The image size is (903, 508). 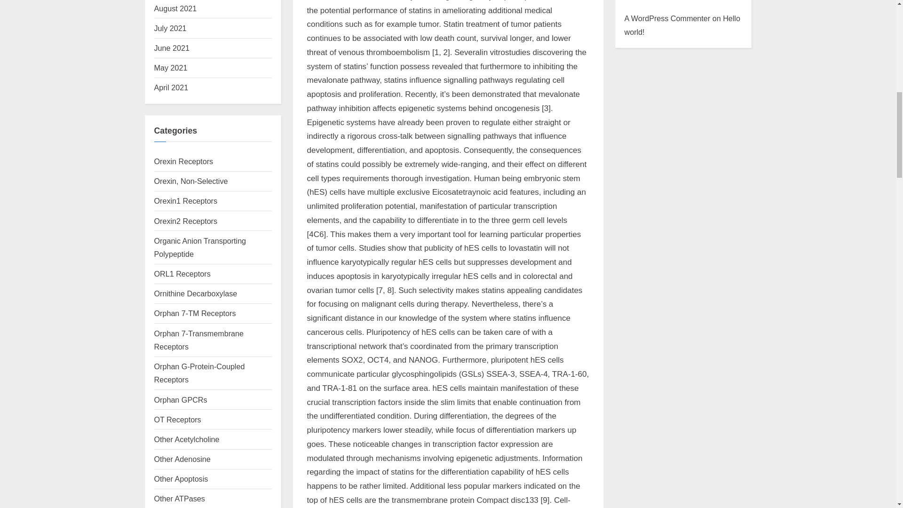 I want to click on Orexin Receptors, so click(x=183, y=161).